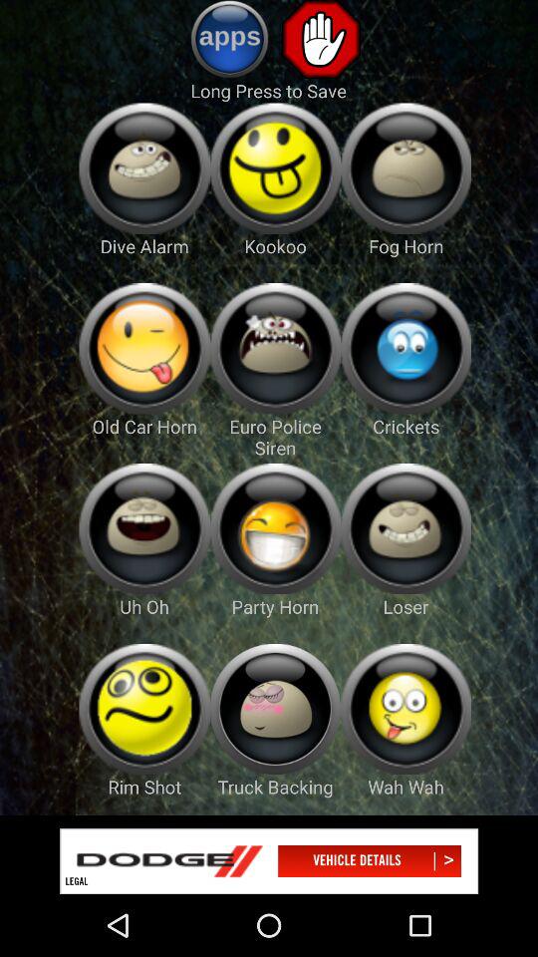 The height and width of the screenshot is (957, 538). Describe the element at coordinates (321, 39) in the screenshot. I see `remove advertisements` at that location.